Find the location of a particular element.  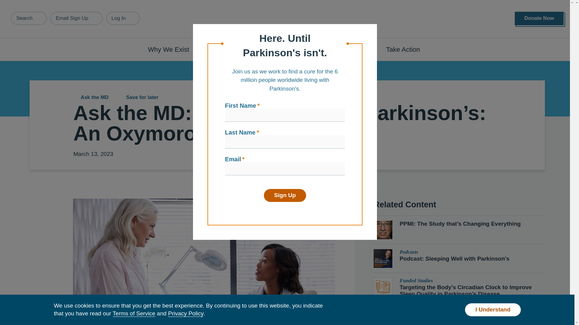

Search is located at coordinates (29, 18).